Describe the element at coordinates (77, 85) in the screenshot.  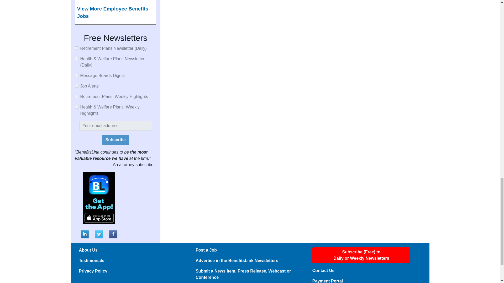
I see `3 ` at that location.